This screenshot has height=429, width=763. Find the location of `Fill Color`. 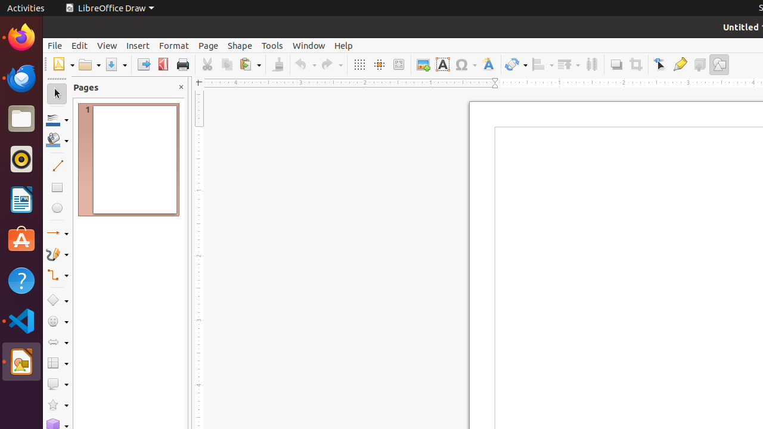

Fill Color is located at coordinates (154, 86).